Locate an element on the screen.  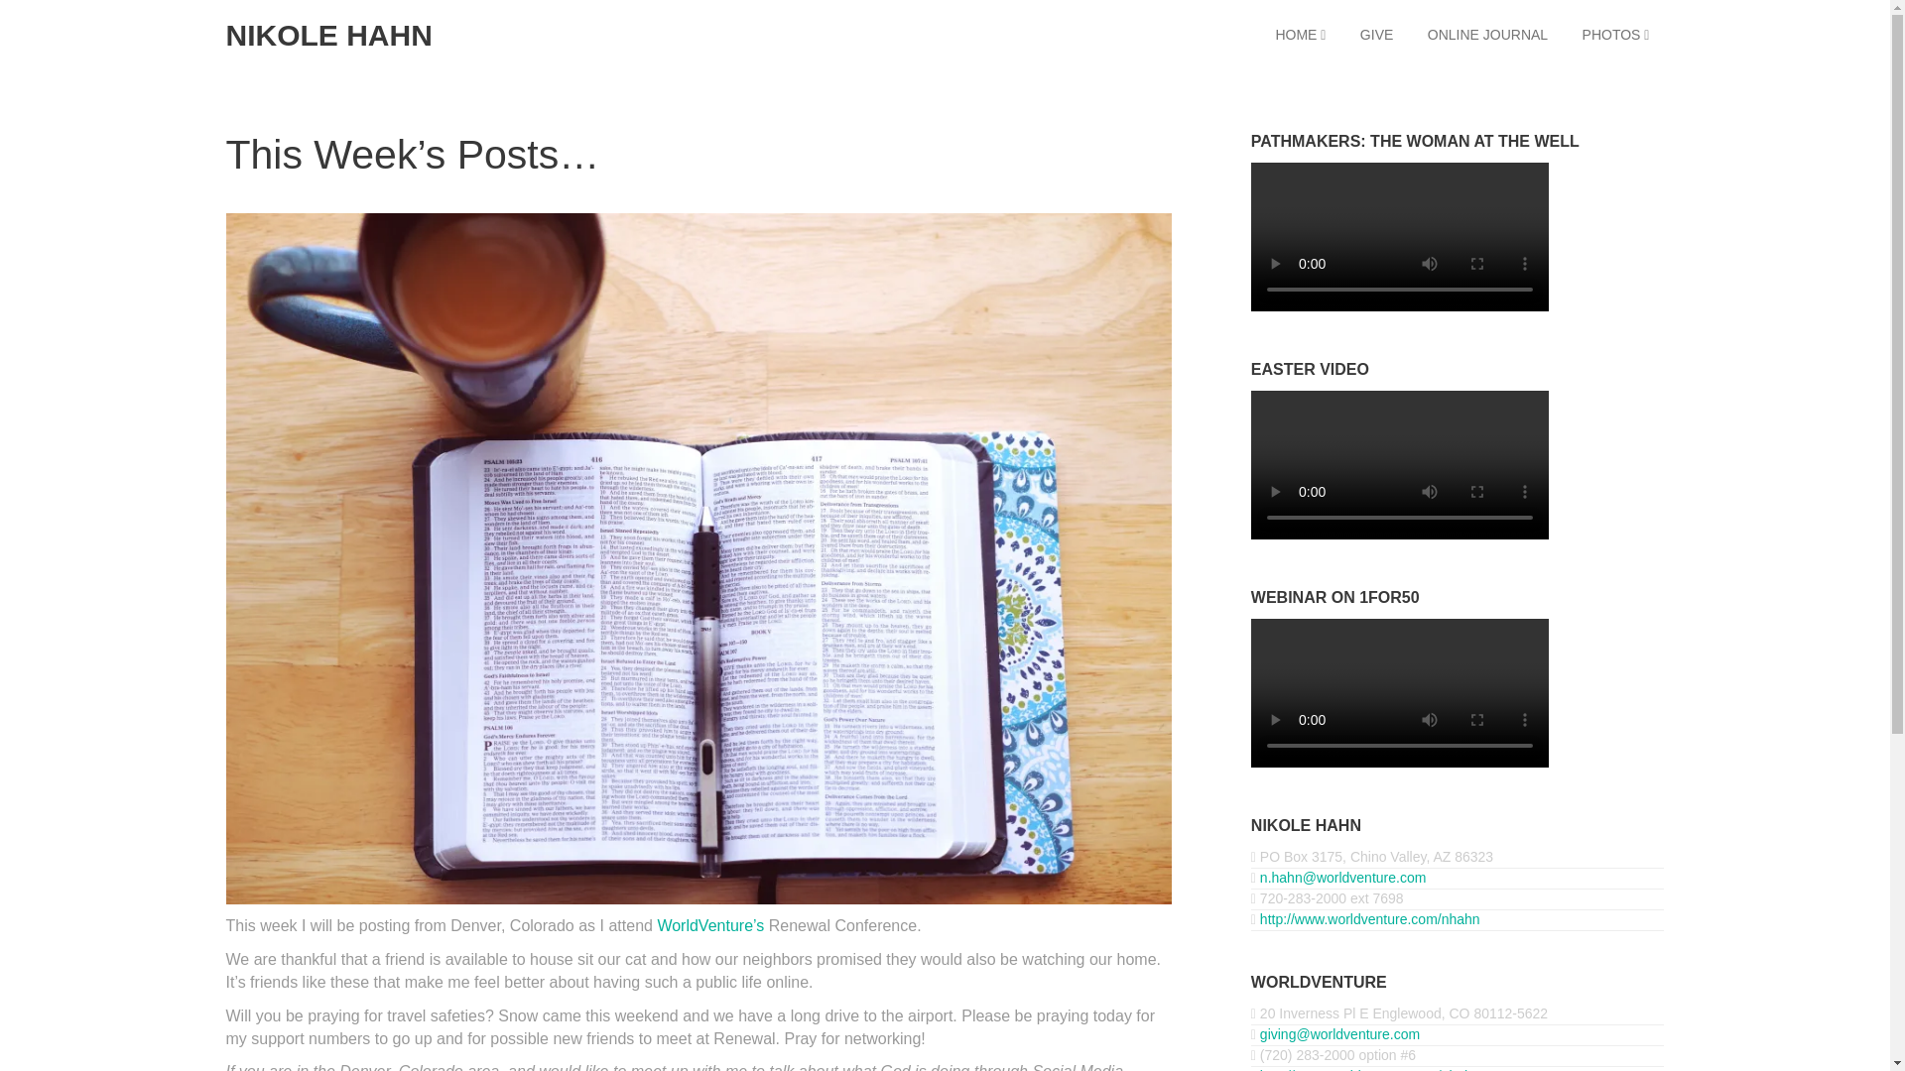
Home is located at coordinates (1300, 36).